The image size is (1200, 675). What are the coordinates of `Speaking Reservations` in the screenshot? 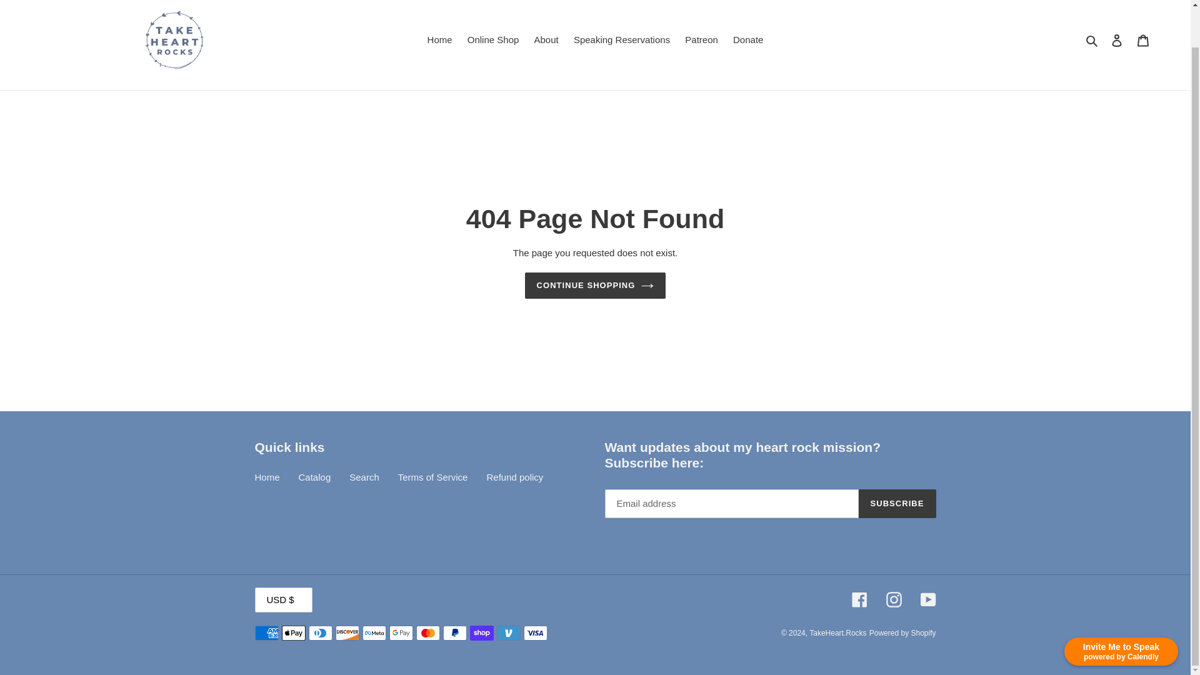 It's located at (622, 40).